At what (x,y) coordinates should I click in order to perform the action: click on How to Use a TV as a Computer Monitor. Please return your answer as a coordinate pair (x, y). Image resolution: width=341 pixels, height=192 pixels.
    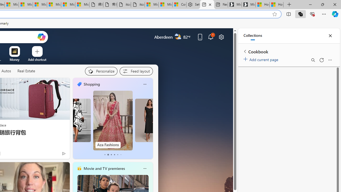
    Looking at the image, I should click on (277, 5).